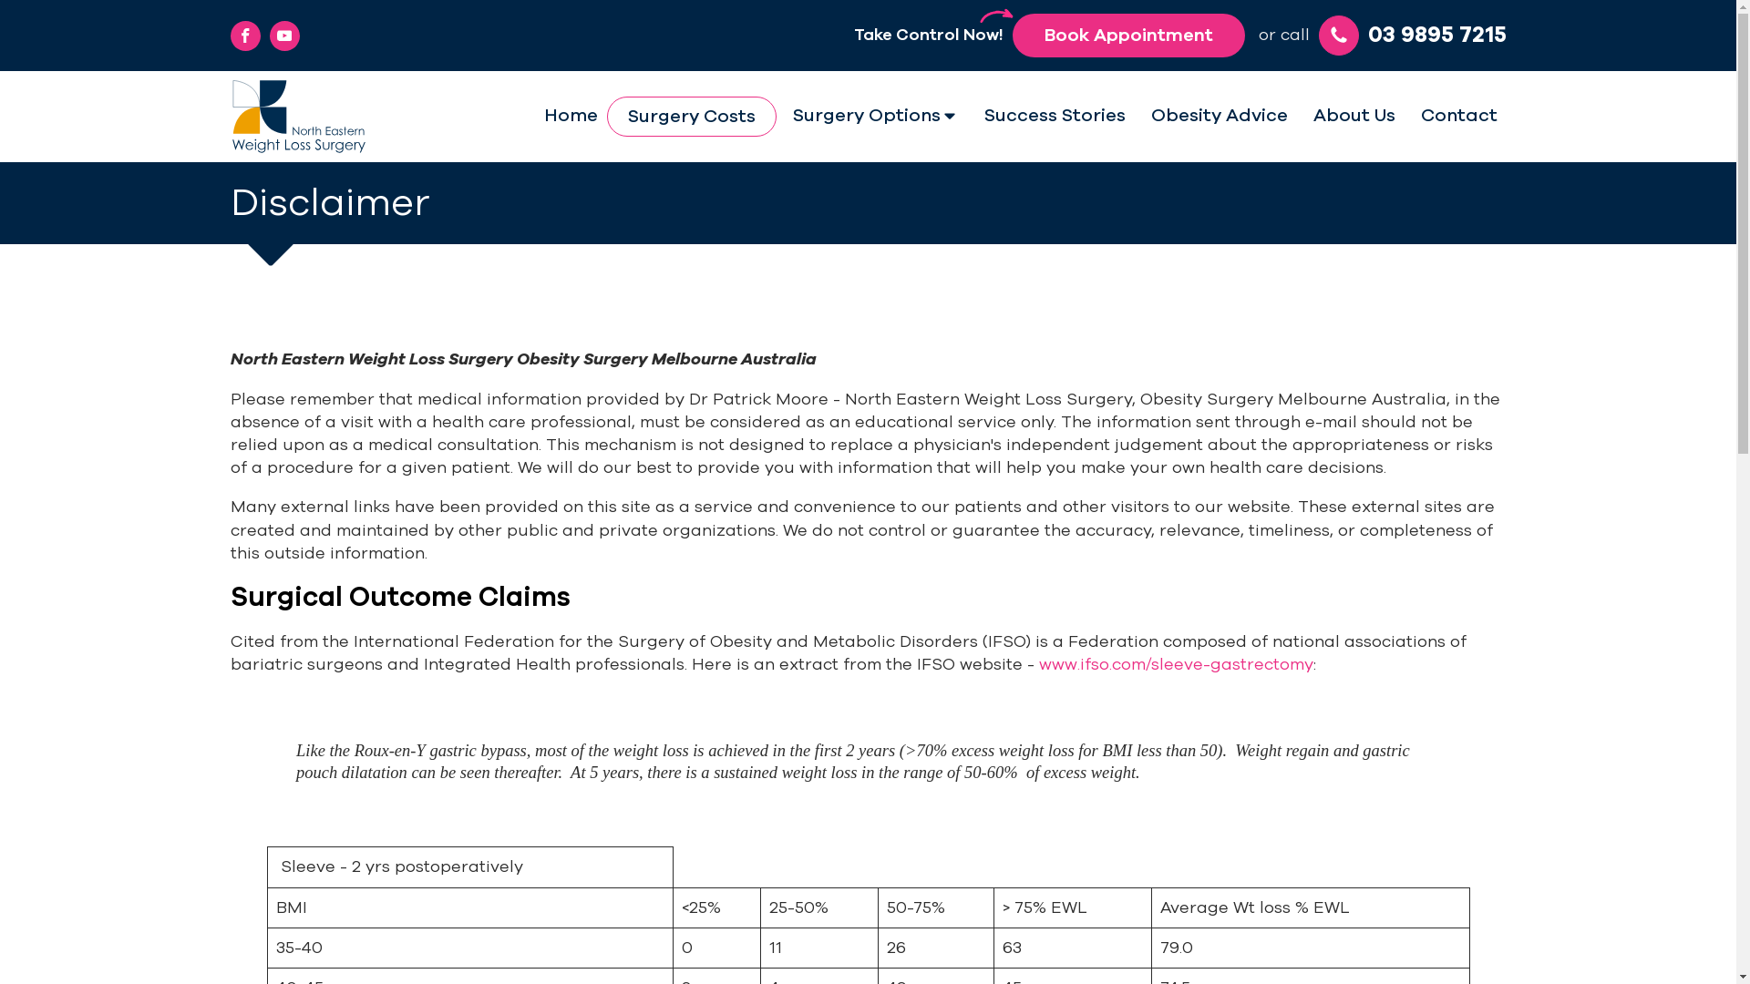 This screenshot has height=984, width=1750. What do you see at coordinates (1055, 116) in the screenshot?
I see `Success Stories` at bounding box center [1055, 116].